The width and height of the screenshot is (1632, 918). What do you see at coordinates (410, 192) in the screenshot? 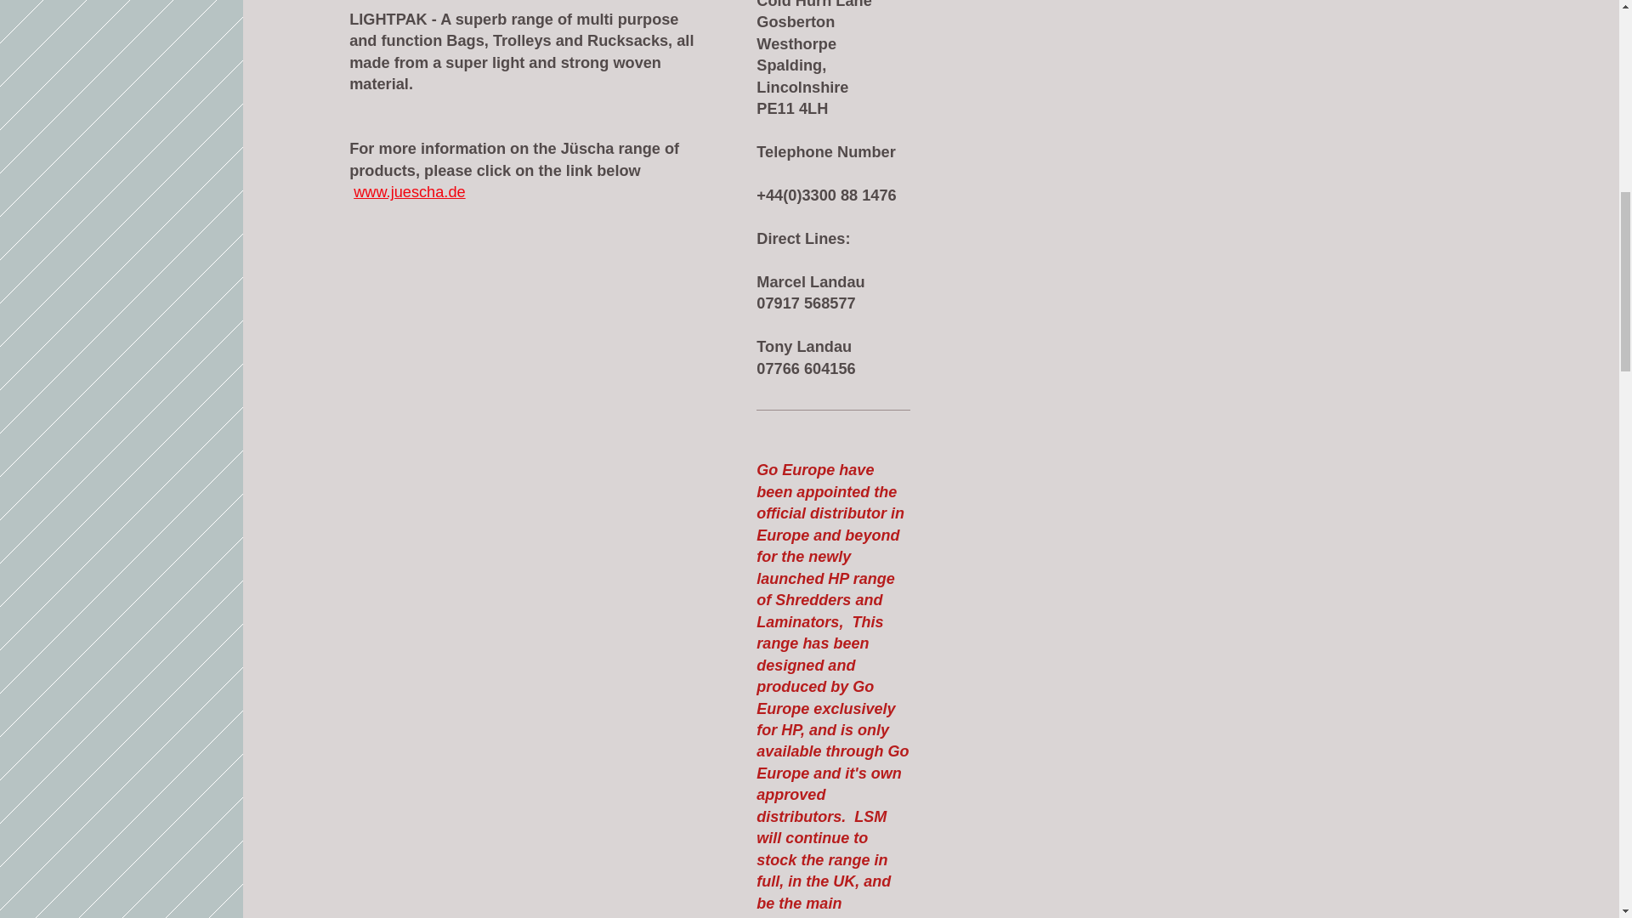
I see `www.juescha.de` at bounding box center [410, 192].